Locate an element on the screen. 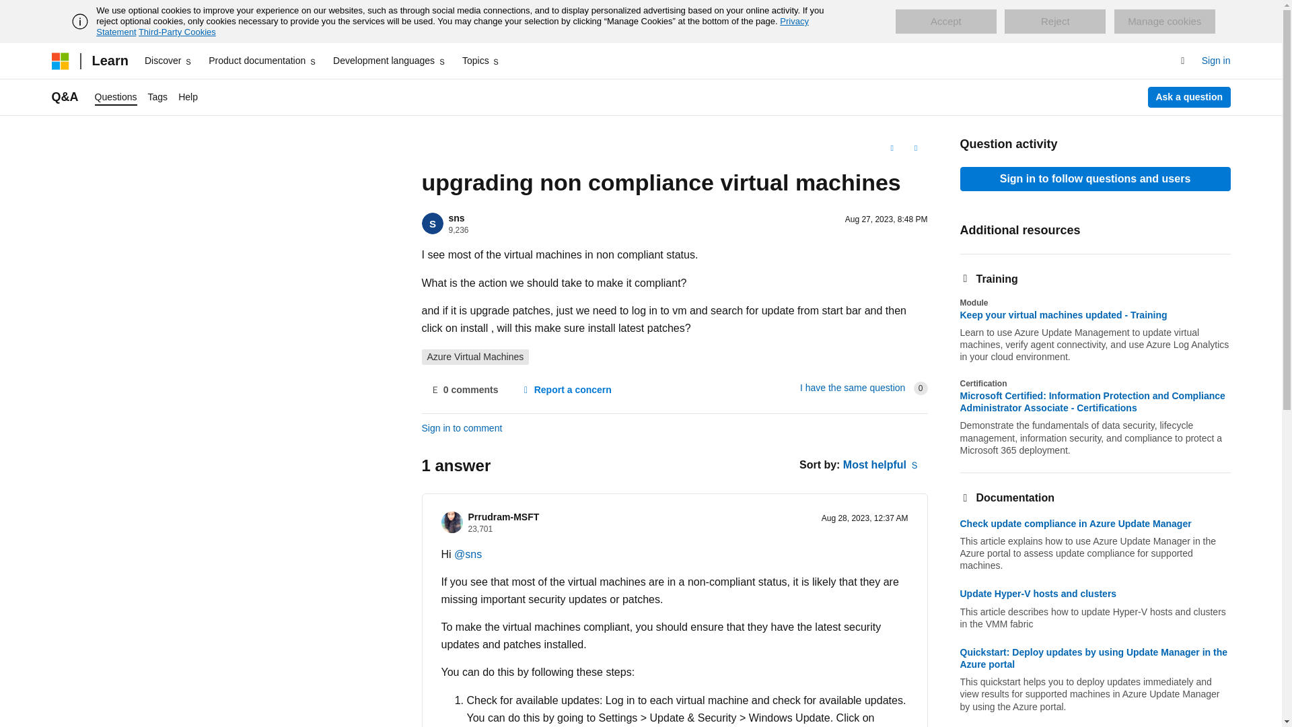  Privacy Statement is located at coordinates (452, 26).